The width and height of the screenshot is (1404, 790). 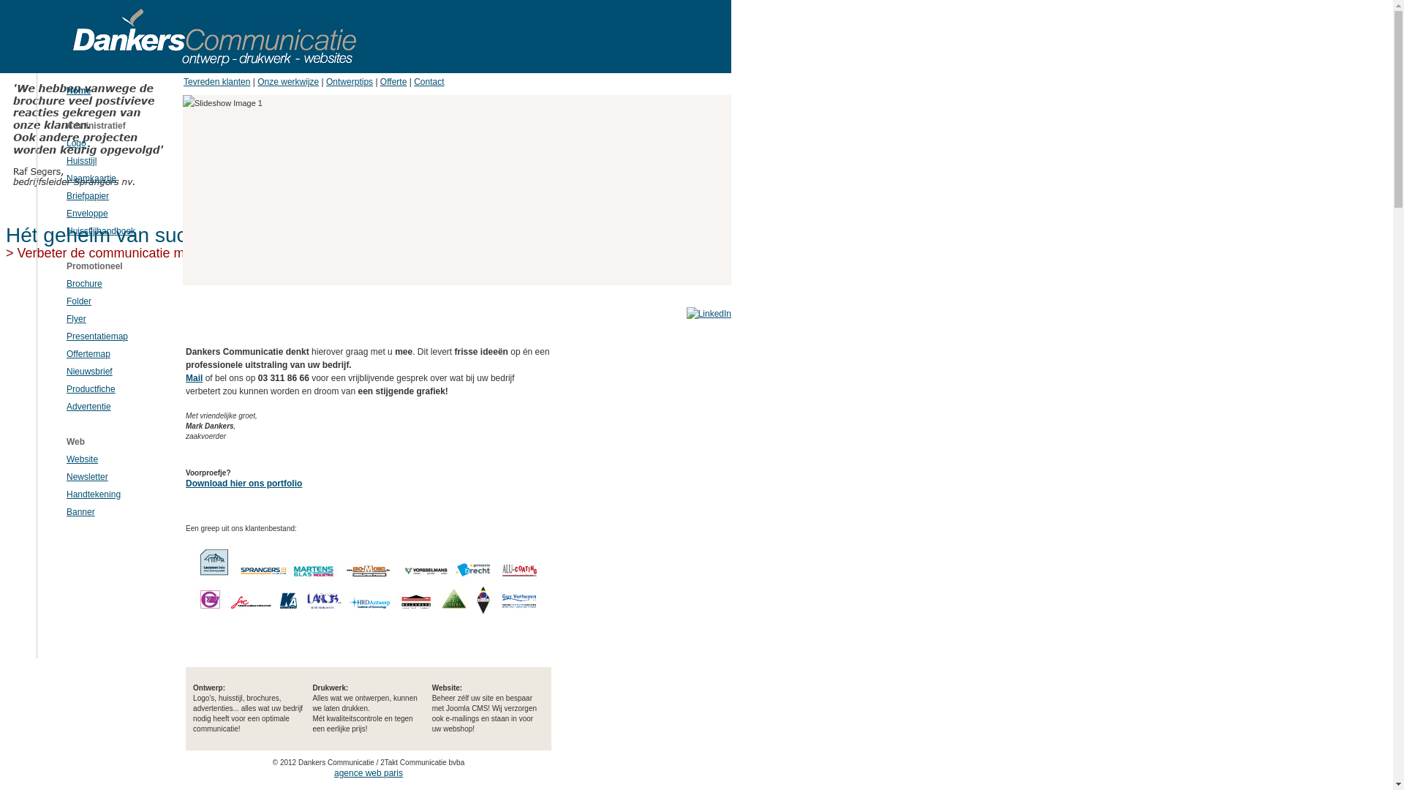 I want to click on Huisstijl, so click(x=82, y=161).